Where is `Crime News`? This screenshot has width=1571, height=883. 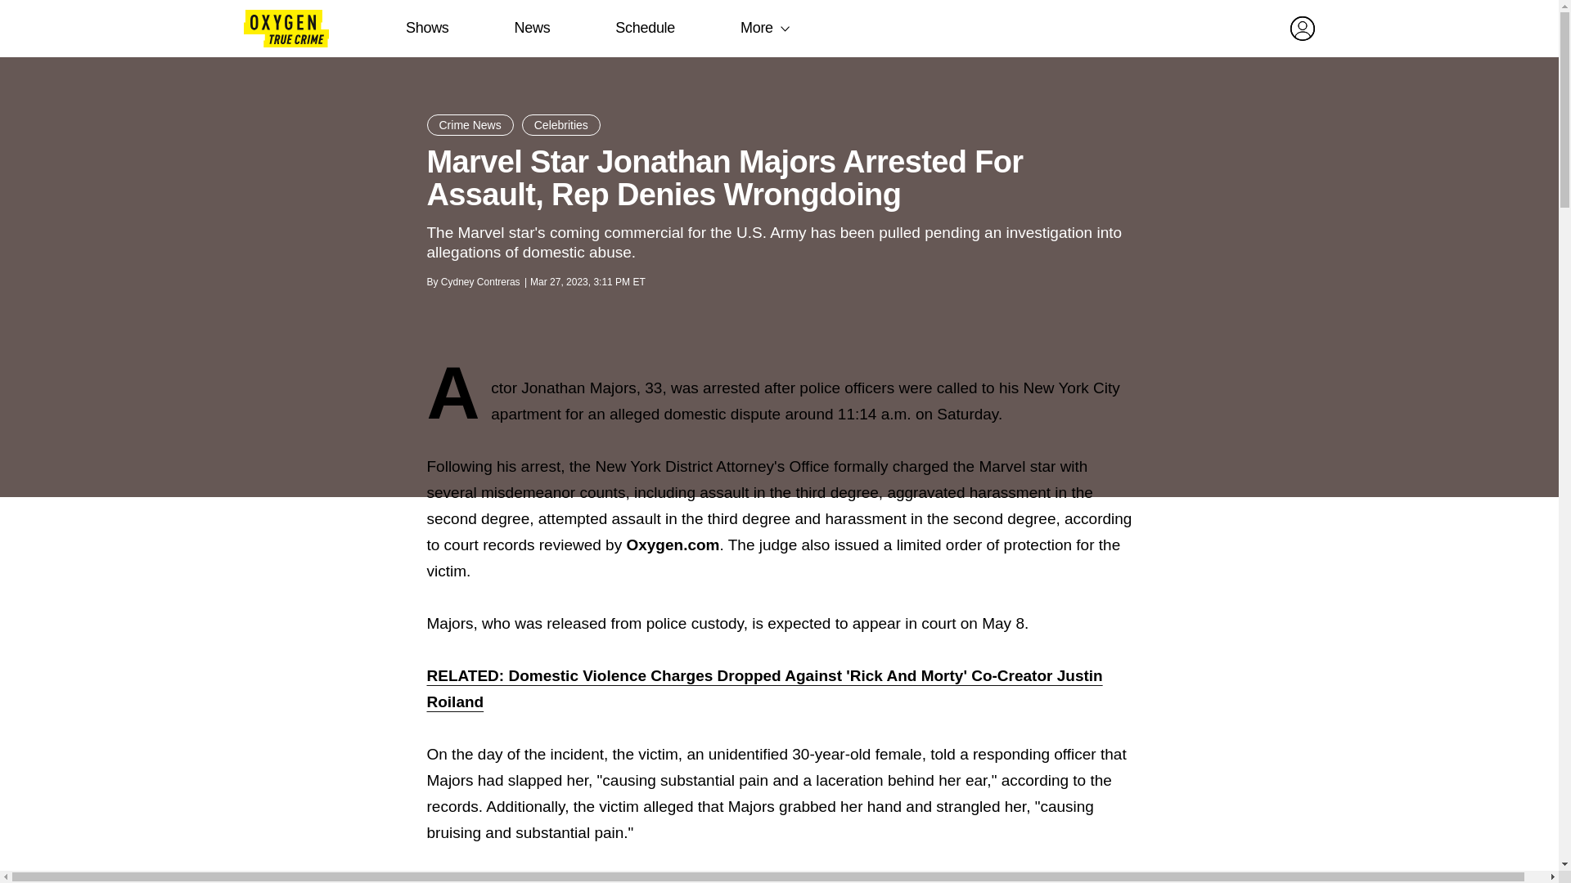
Crime News is located at coordinates (470, 125).